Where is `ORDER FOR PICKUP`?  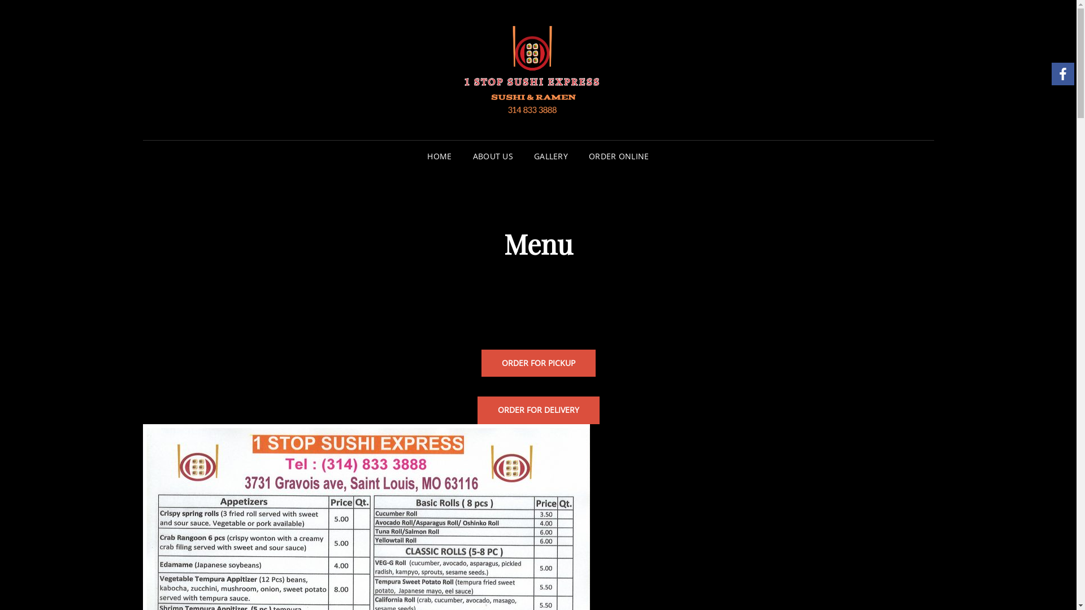 ORDER FOR PICKUP is located at coordinates (539, 364).